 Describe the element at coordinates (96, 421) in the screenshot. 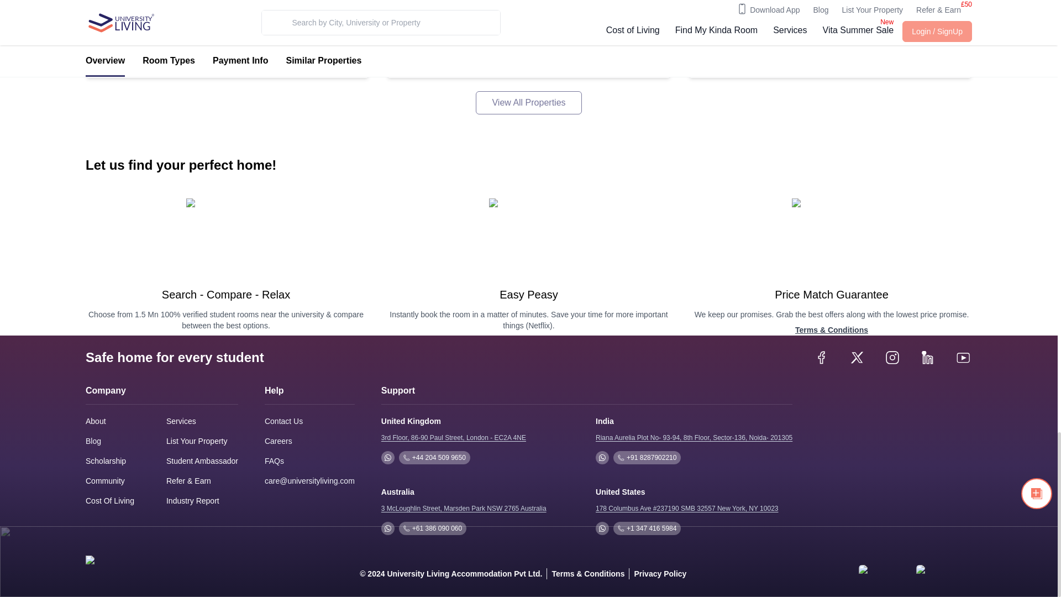

I see `About` at that location.